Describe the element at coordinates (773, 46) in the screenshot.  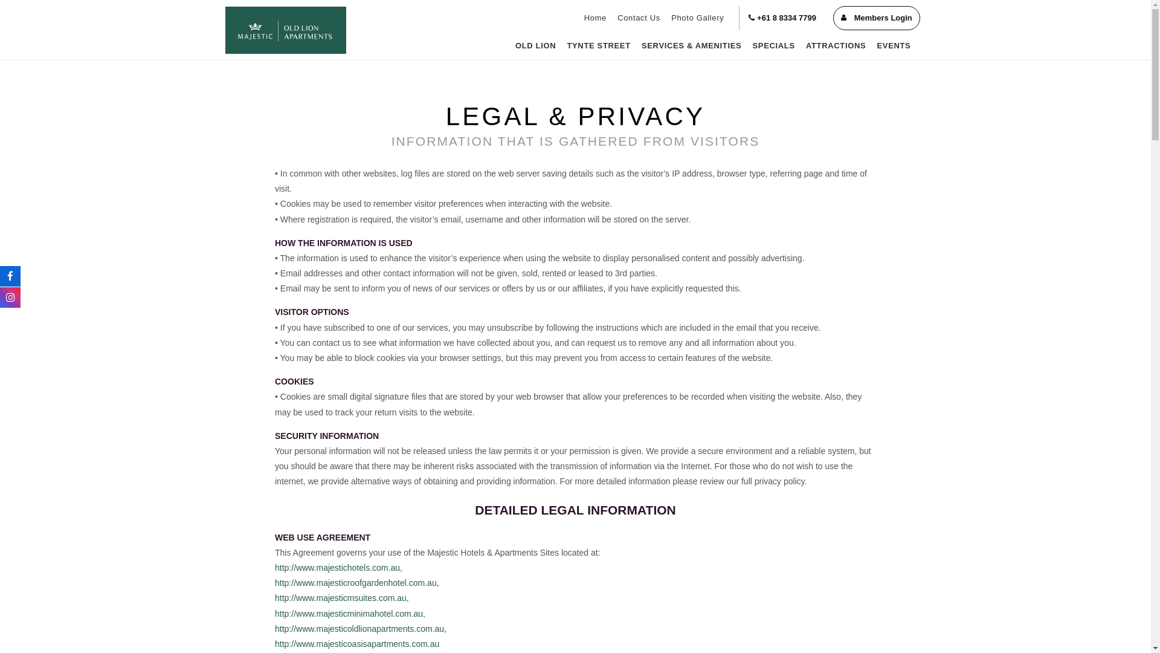
I see `SPECIALS` at that location.